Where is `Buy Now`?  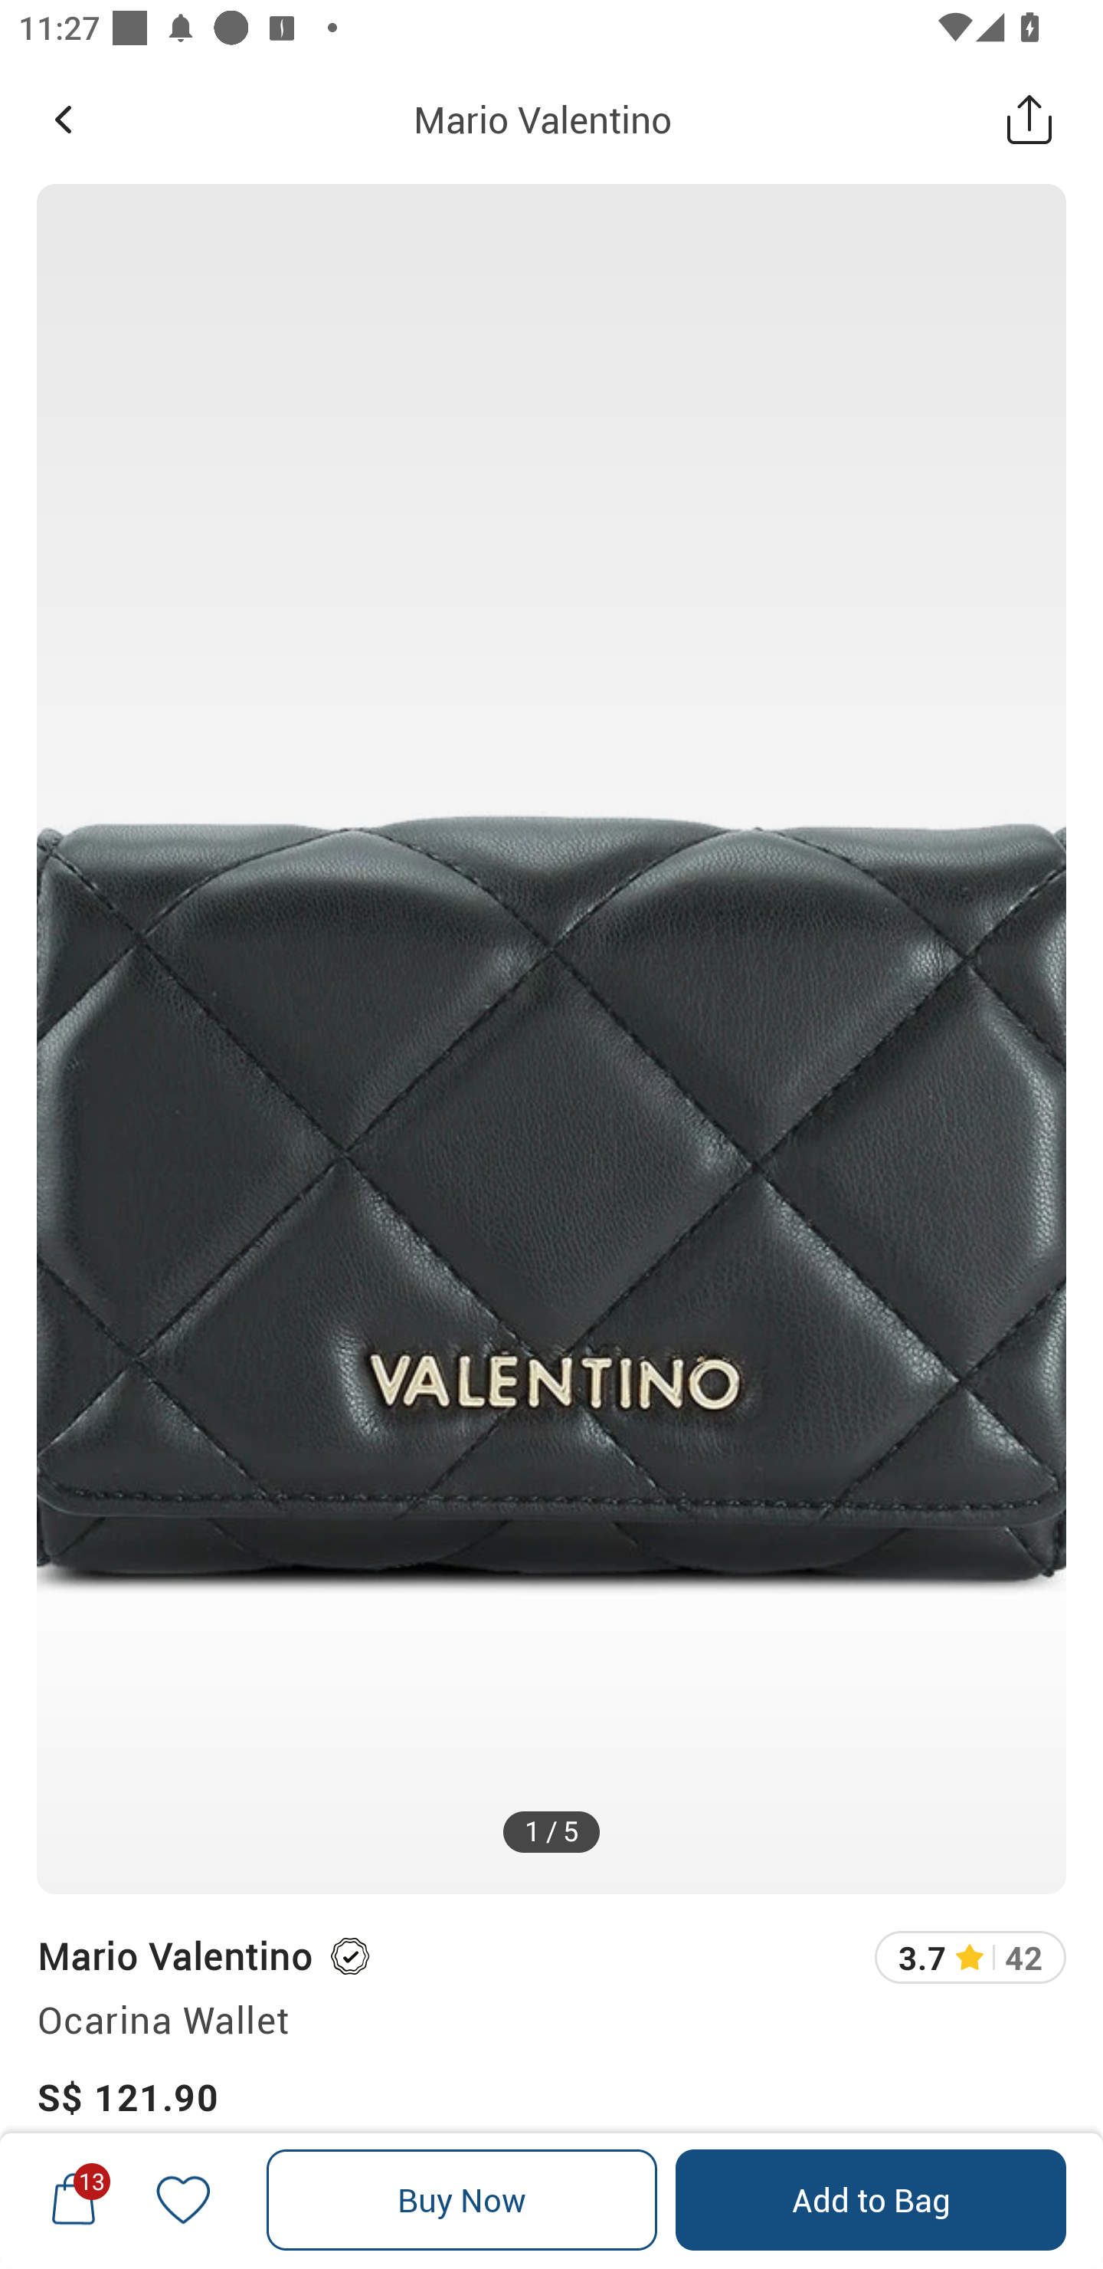 Buy Now is located at coordinates (462, 2200).